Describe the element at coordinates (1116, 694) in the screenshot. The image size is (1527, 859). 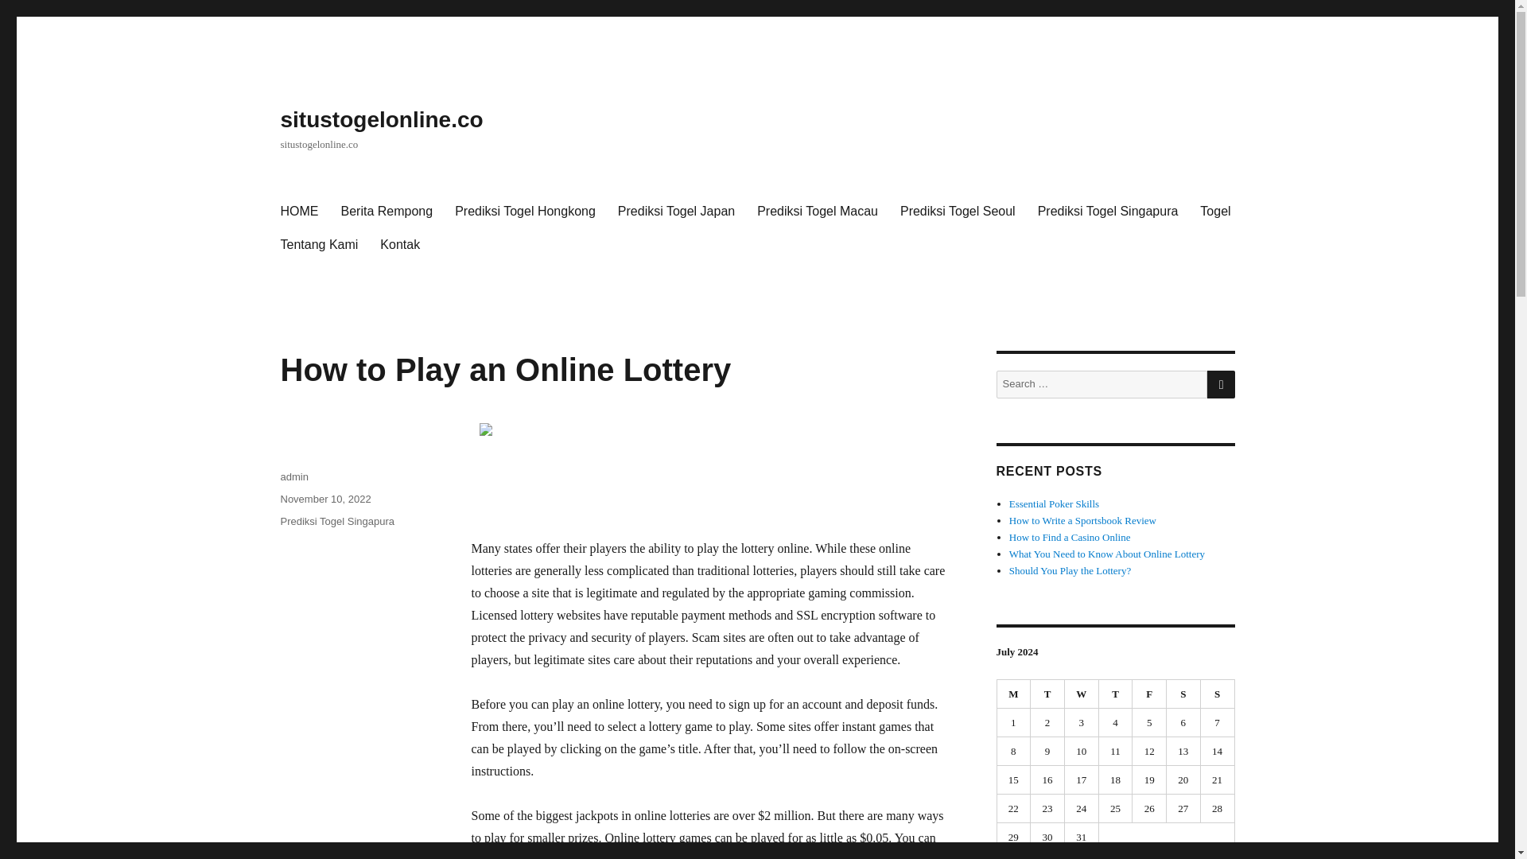
I see `Thursday` at that location.